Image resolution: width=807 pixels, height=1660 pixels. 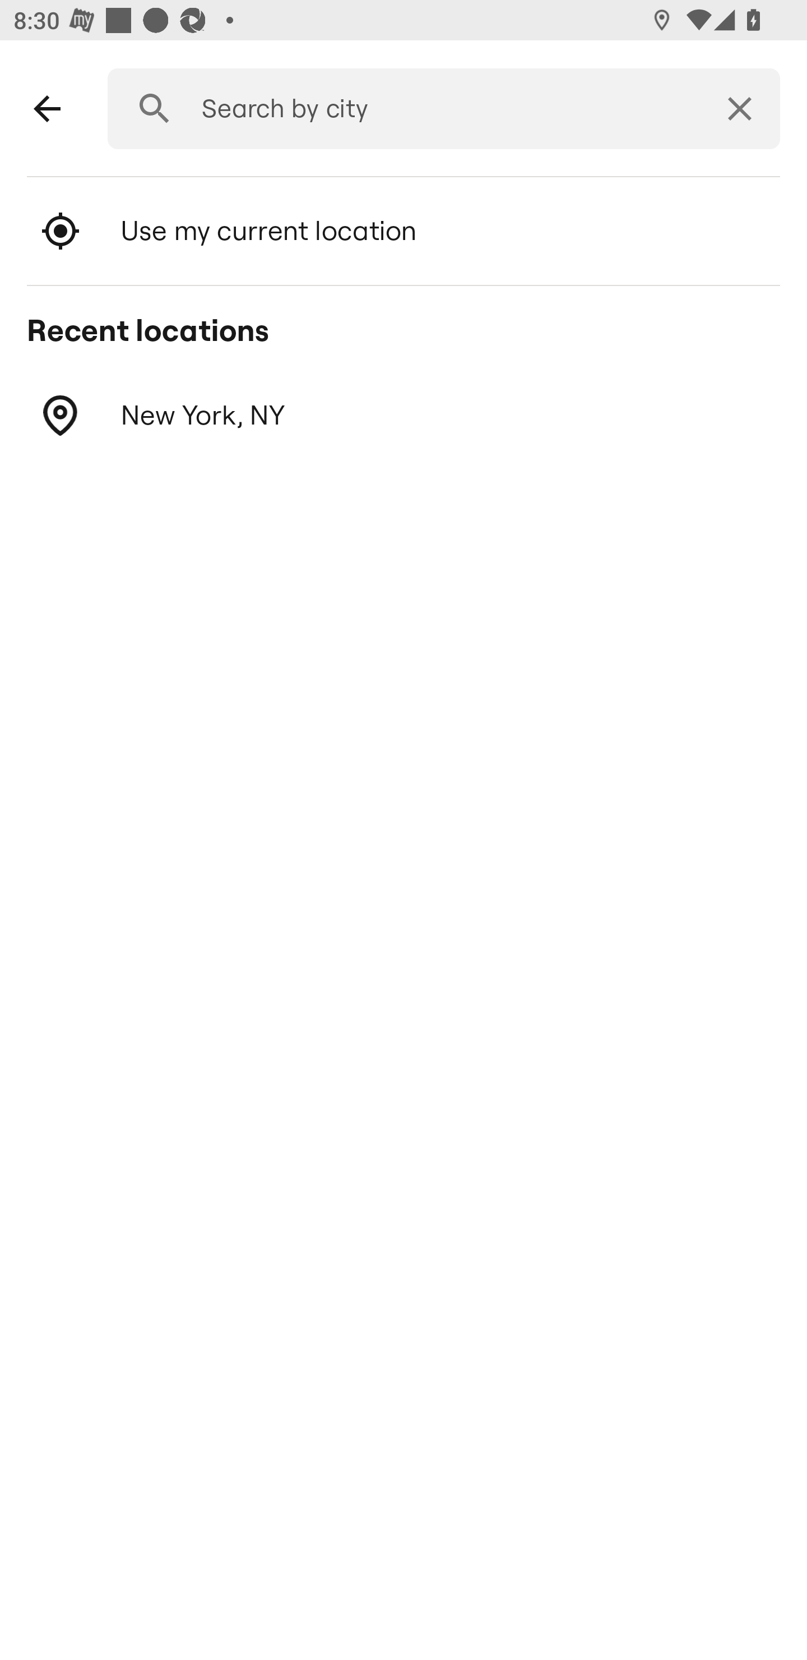 I want to click on Clear, so click(x=740, y=109).